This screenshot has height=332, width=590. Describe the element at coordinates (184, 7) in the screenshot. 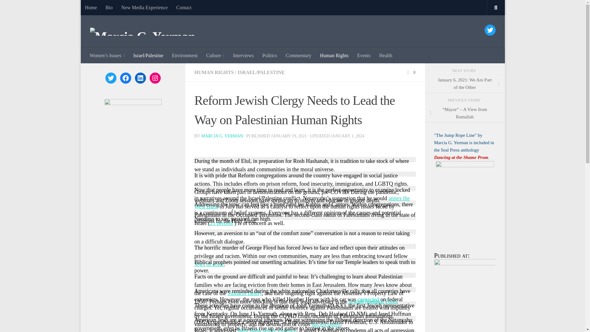

I see `Contact` at that location.